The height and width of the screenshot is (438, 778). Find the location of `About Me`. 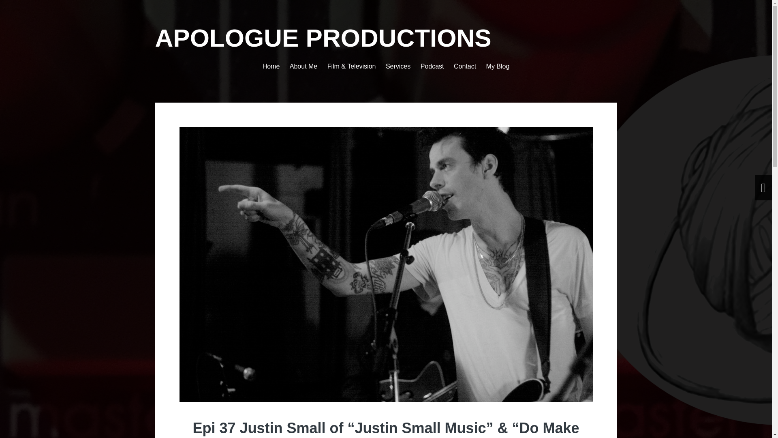

About Me is located at coordinates (303, 67).